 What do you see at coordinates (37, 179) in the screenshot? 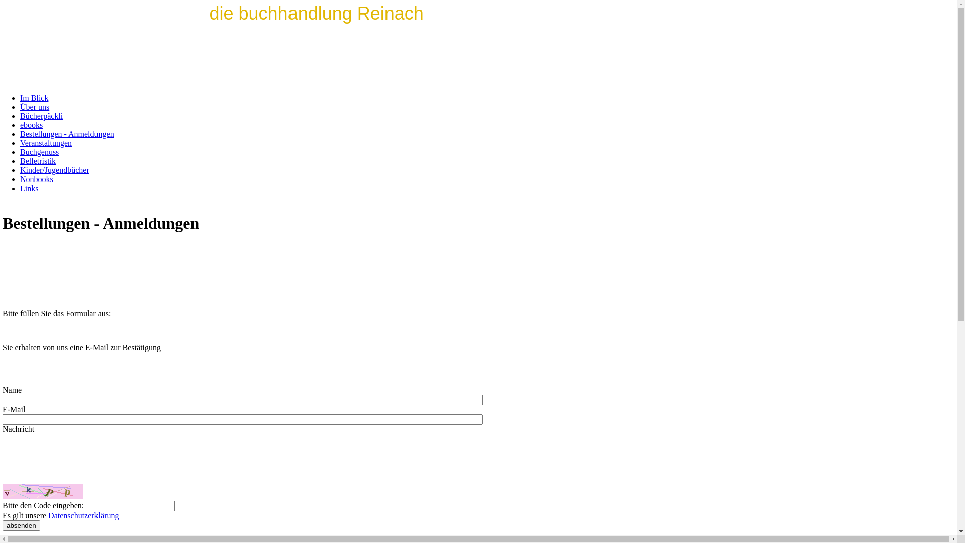
I see `Nonbooks` at bounding box center [37, 179].